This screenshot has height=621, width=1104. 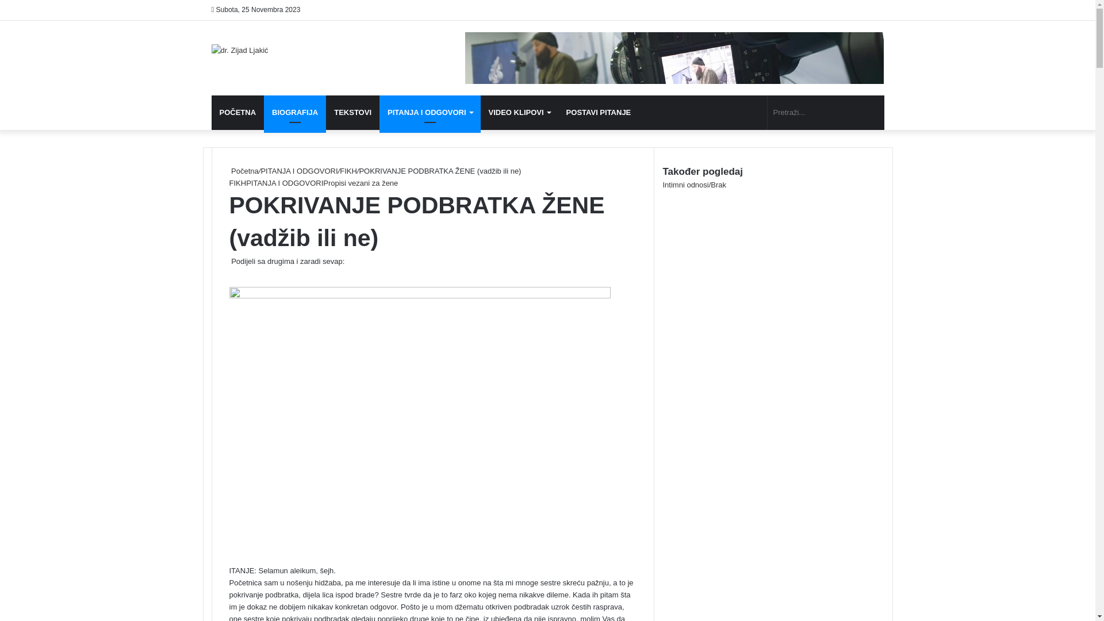 What do you see at coordinates (520, 113) in the screenshot?
I see `VIDEO KLIPOVI` at bounding box center [520, 113].